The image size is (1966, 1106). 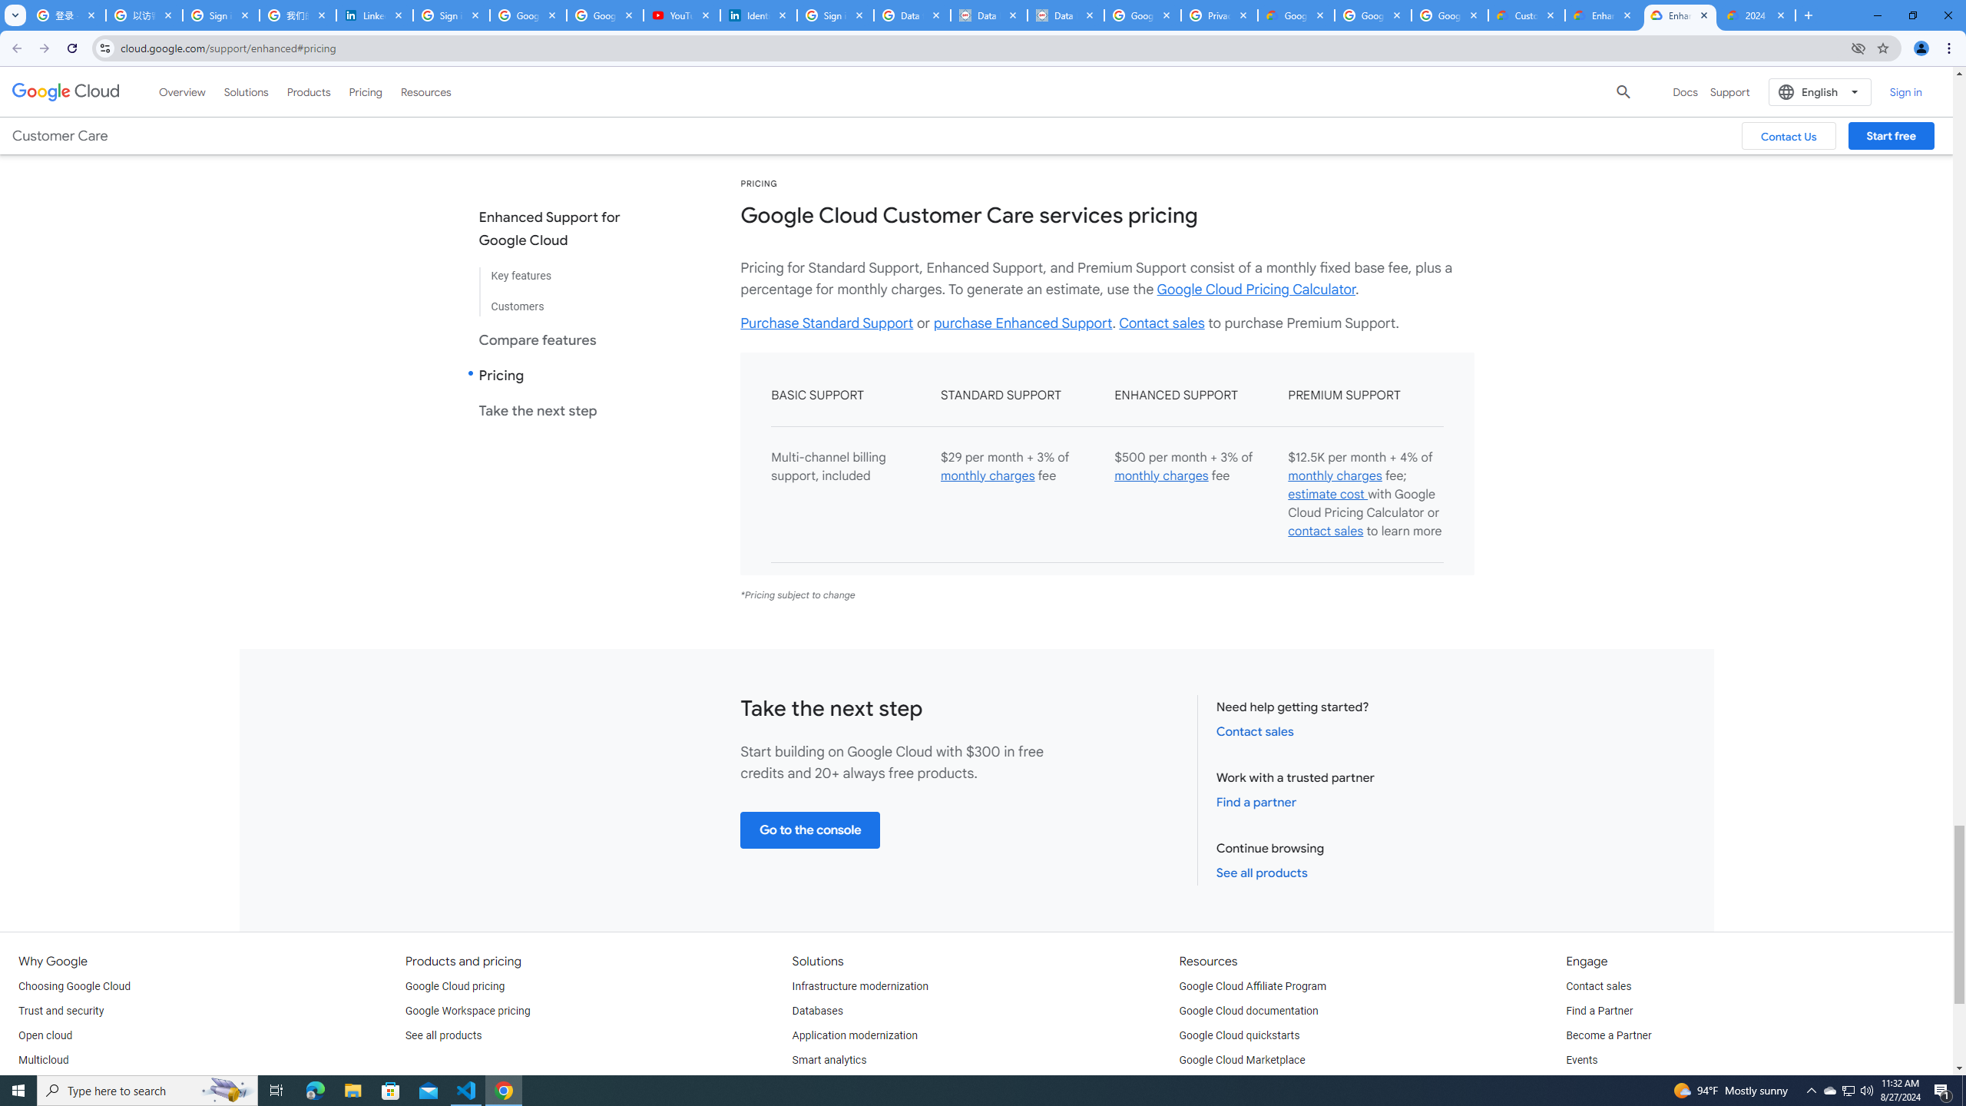 What do you see at coordinates (1527, 15) in the screenshot?
I see `Customer Care | Google Cloud` at bounding box center [1527, 15].